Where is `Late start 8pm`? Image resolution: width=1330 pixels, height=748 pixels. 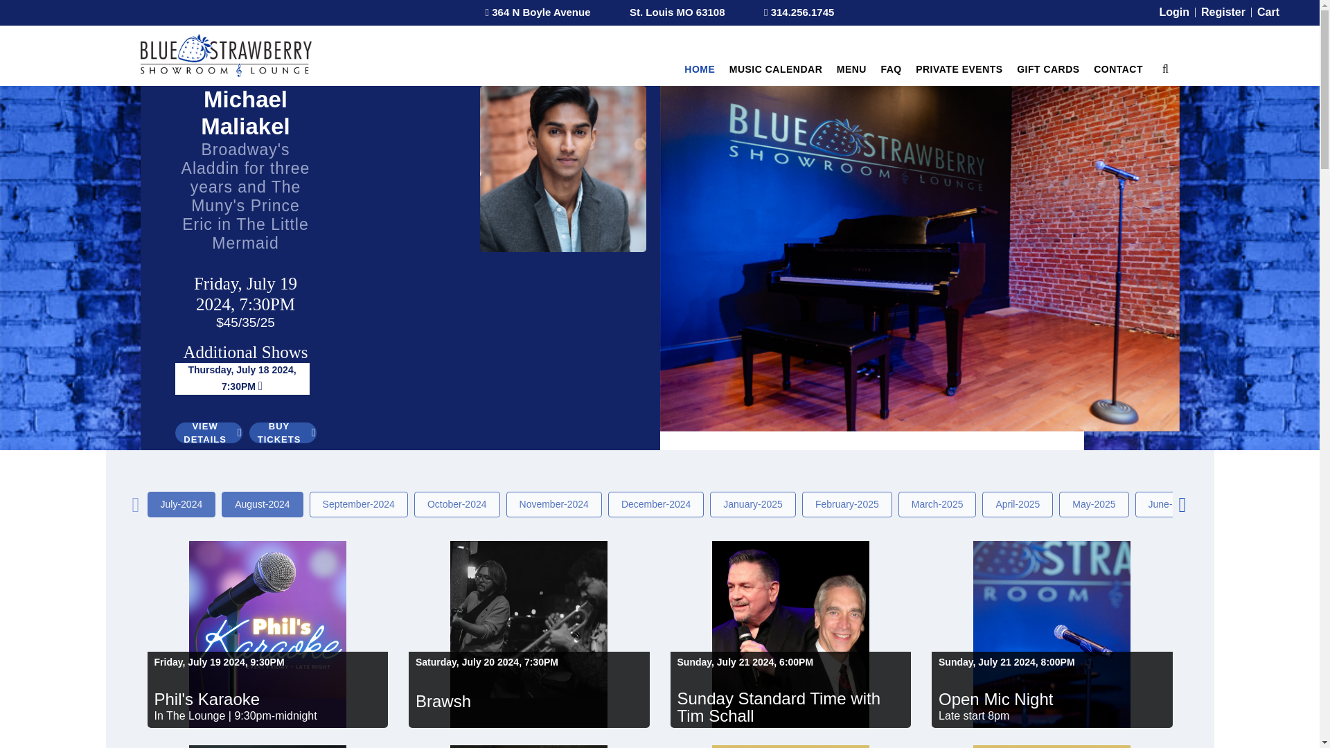 Late start 8pm is located at coordinates (1052, 716).